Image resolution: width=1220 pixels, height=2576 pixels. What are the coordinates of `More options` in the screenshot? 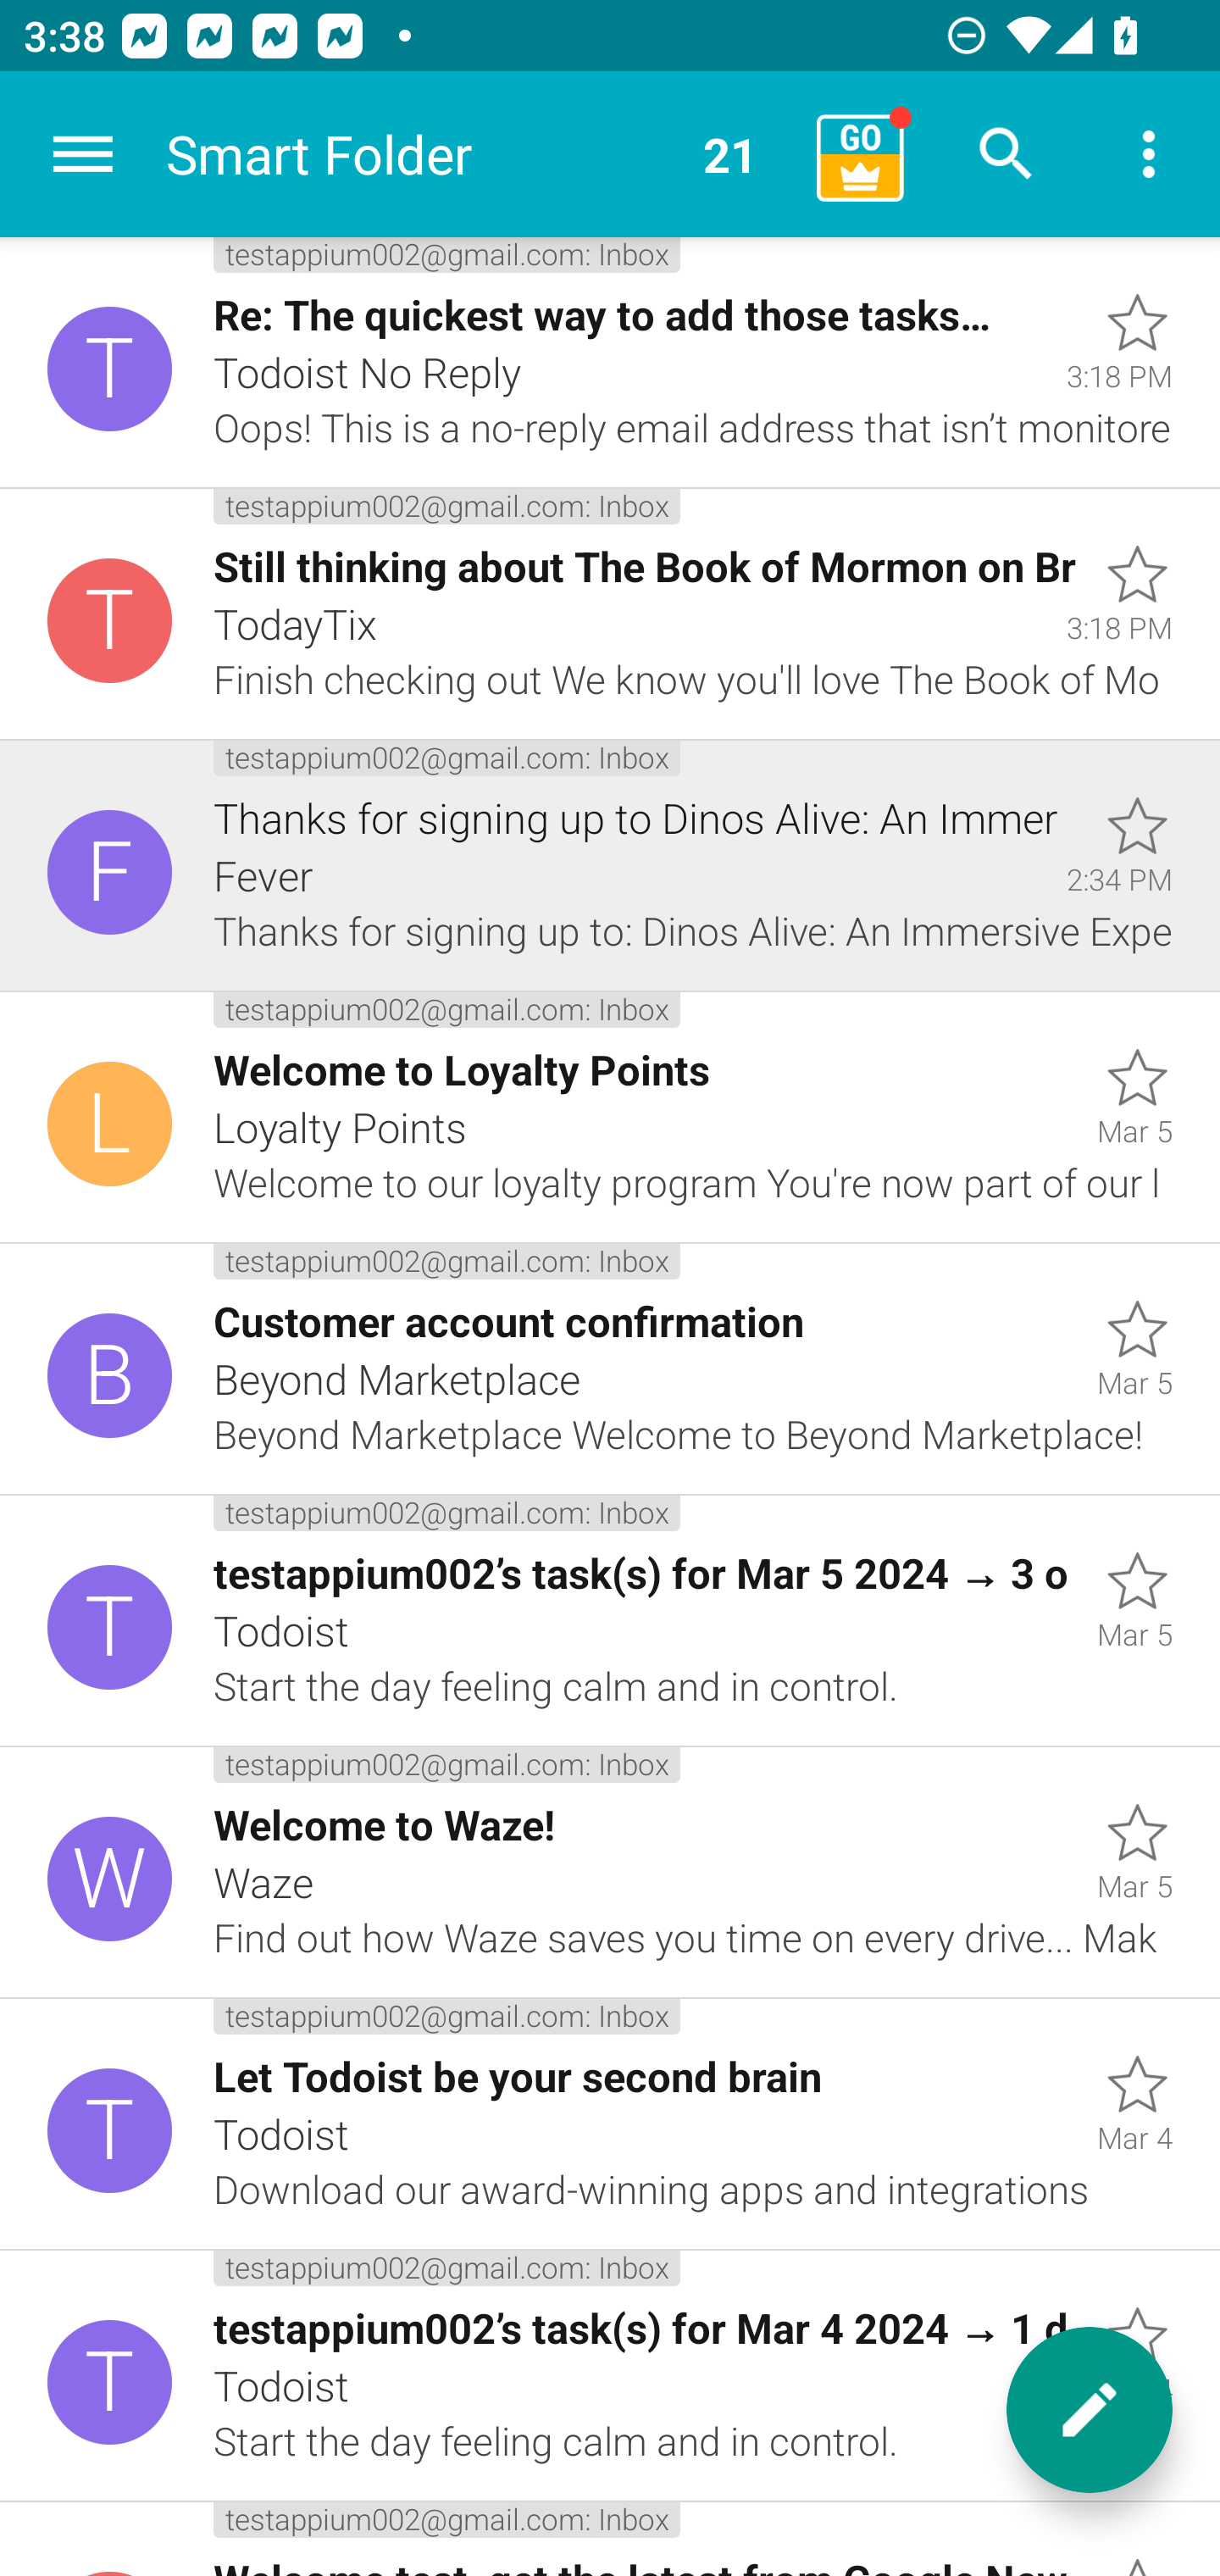 It's located at (1149, 154).